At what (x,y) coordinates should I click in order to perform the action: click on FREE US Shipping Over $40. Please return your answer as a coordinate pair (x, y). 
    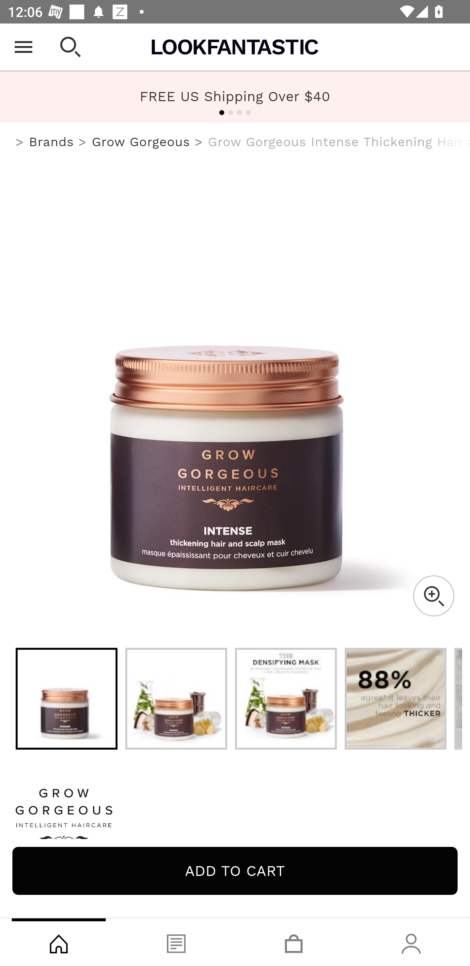
    Looking at the image, I should click on (235, 97).